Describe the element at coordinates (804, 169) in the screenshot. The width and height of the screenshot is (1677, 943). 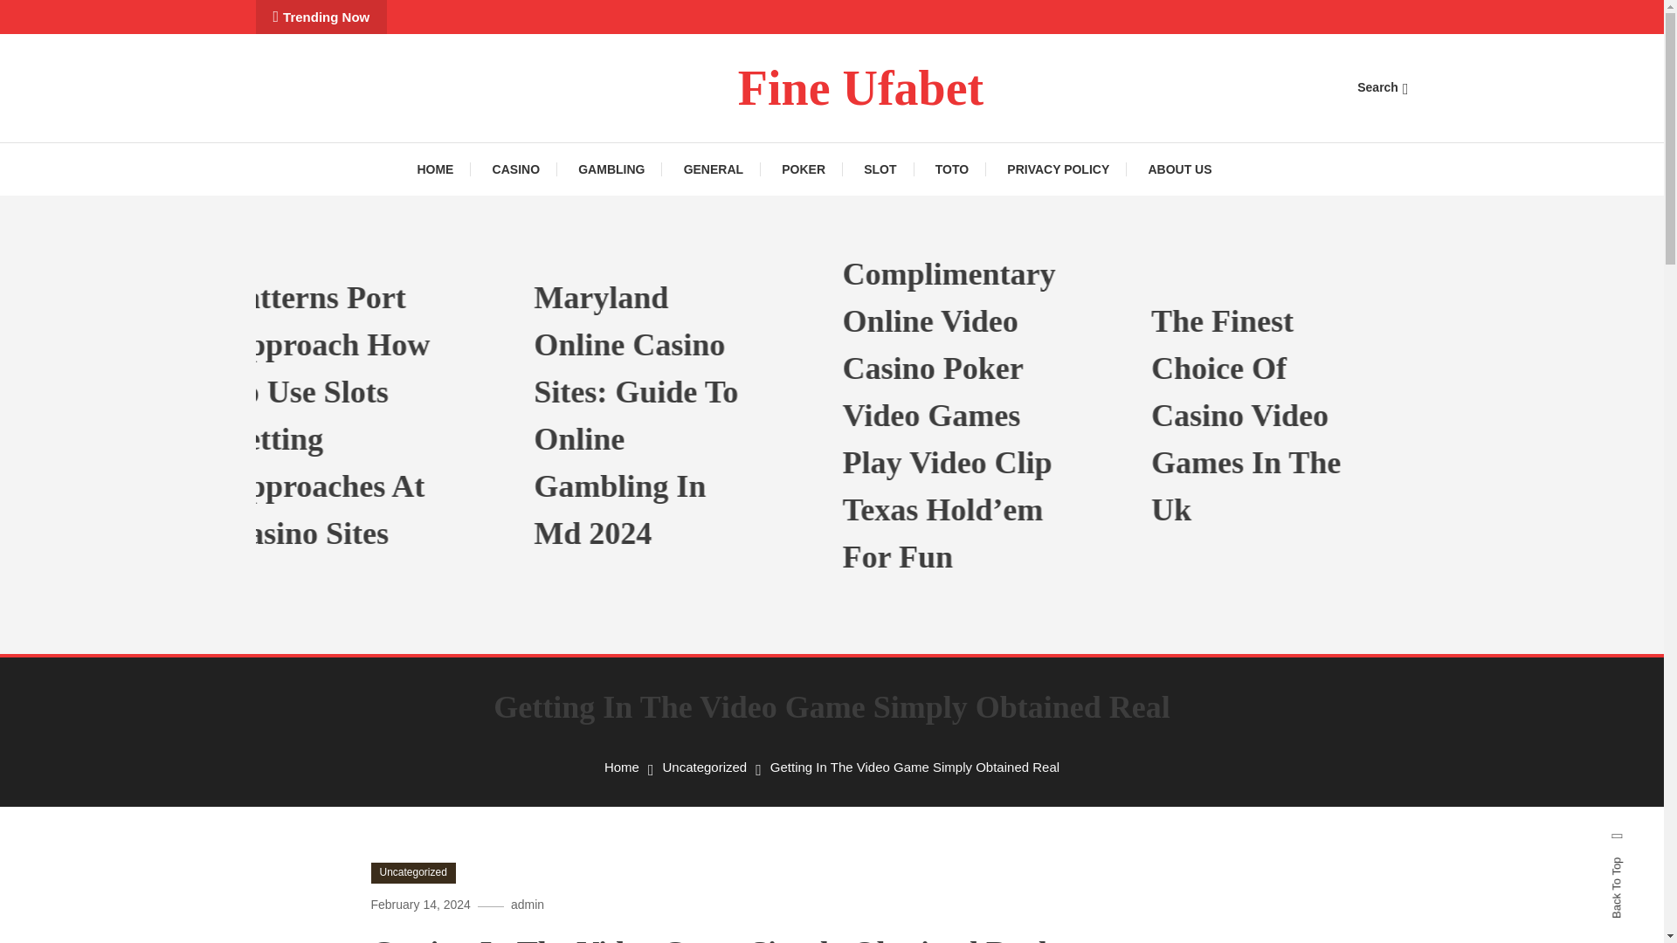
I see `POKER` at that location.